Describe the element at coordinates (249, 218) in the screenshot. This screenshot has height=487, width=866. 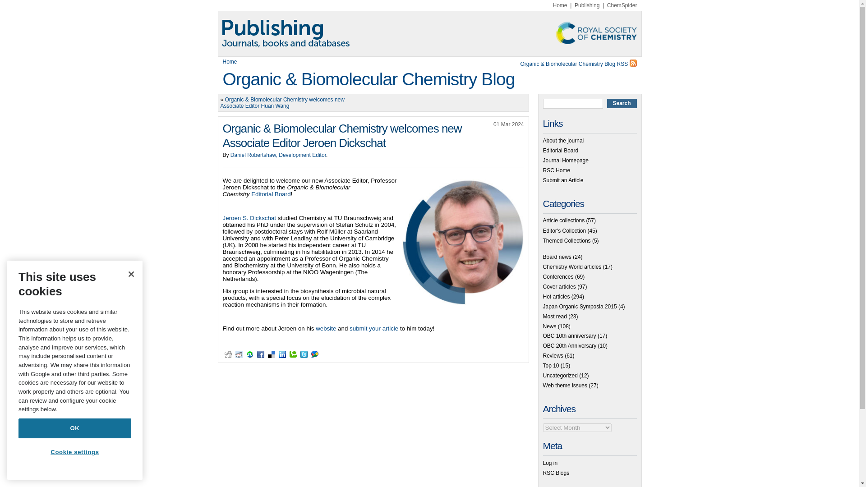
I see `Jeroen S. Dickschat` at that location.